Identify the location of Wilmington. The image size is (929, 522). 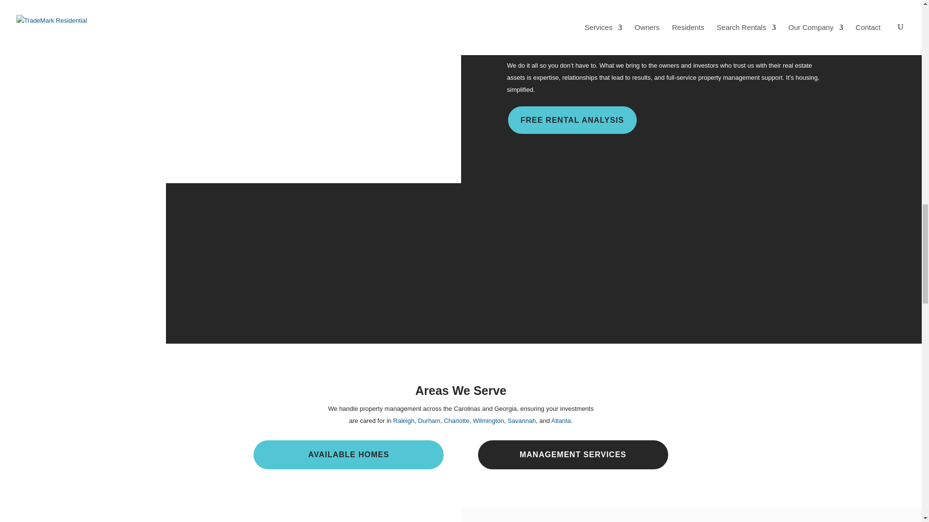
(488, 420).